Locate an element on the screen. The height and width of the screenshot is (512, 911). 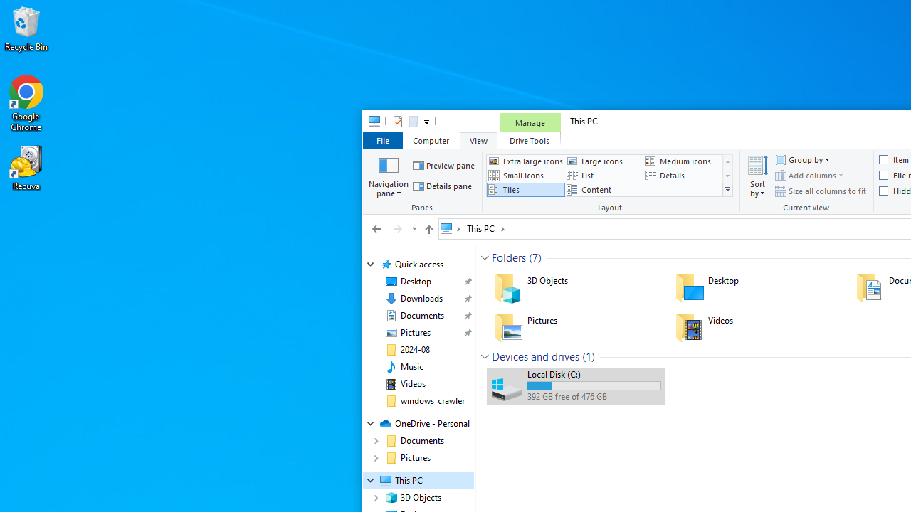
Current view is located at coordinates (807, 182).